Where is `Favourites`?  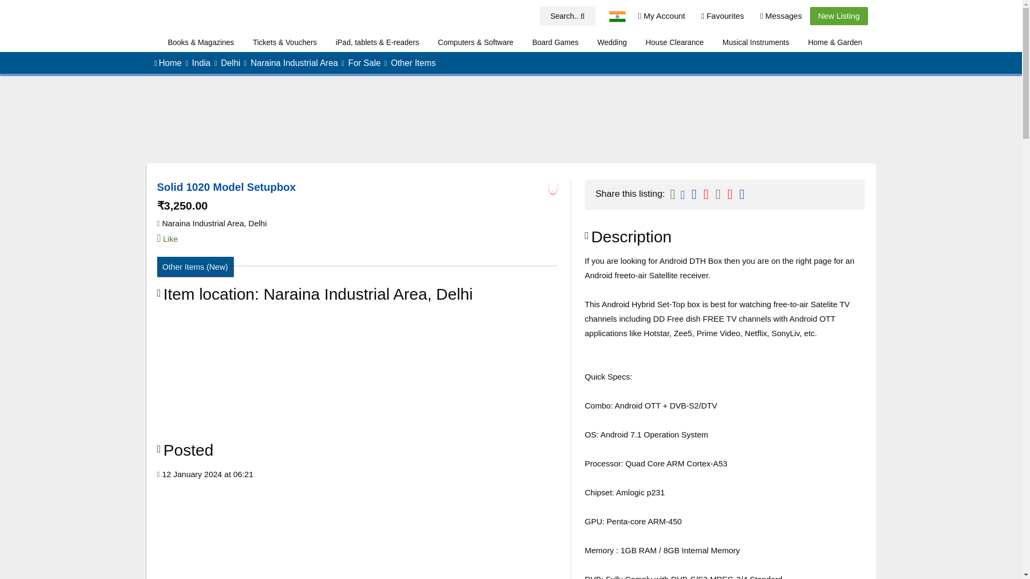
Favourites is located at coordinates (722, 16).